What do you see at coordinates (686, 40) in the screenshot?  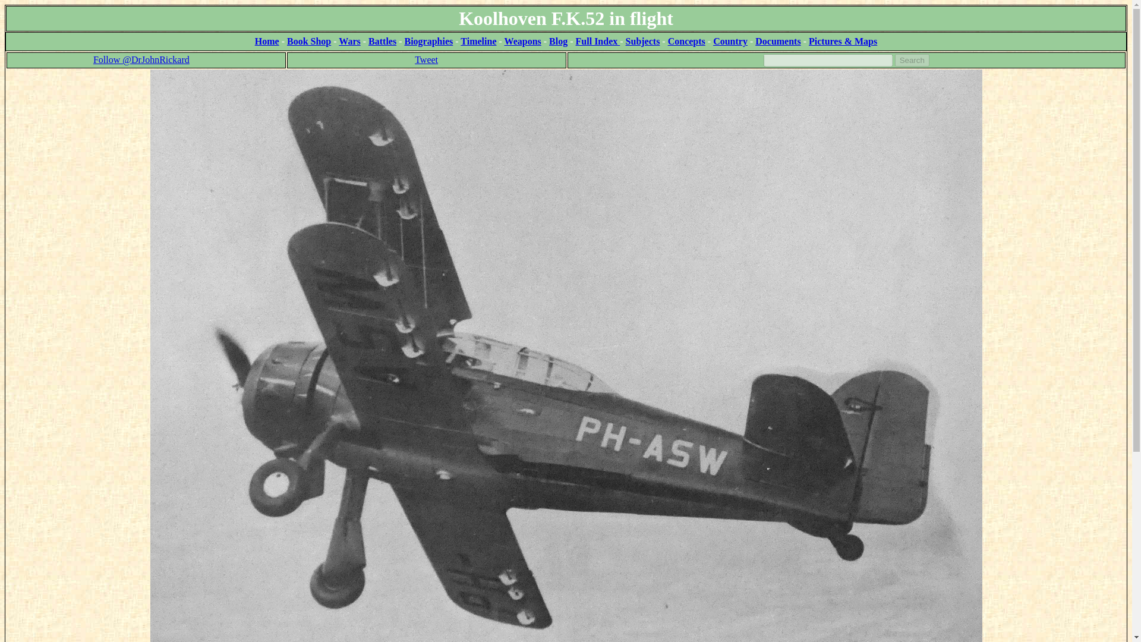 I see `Index of articles on military concepts` at bounding box center [686, 40].